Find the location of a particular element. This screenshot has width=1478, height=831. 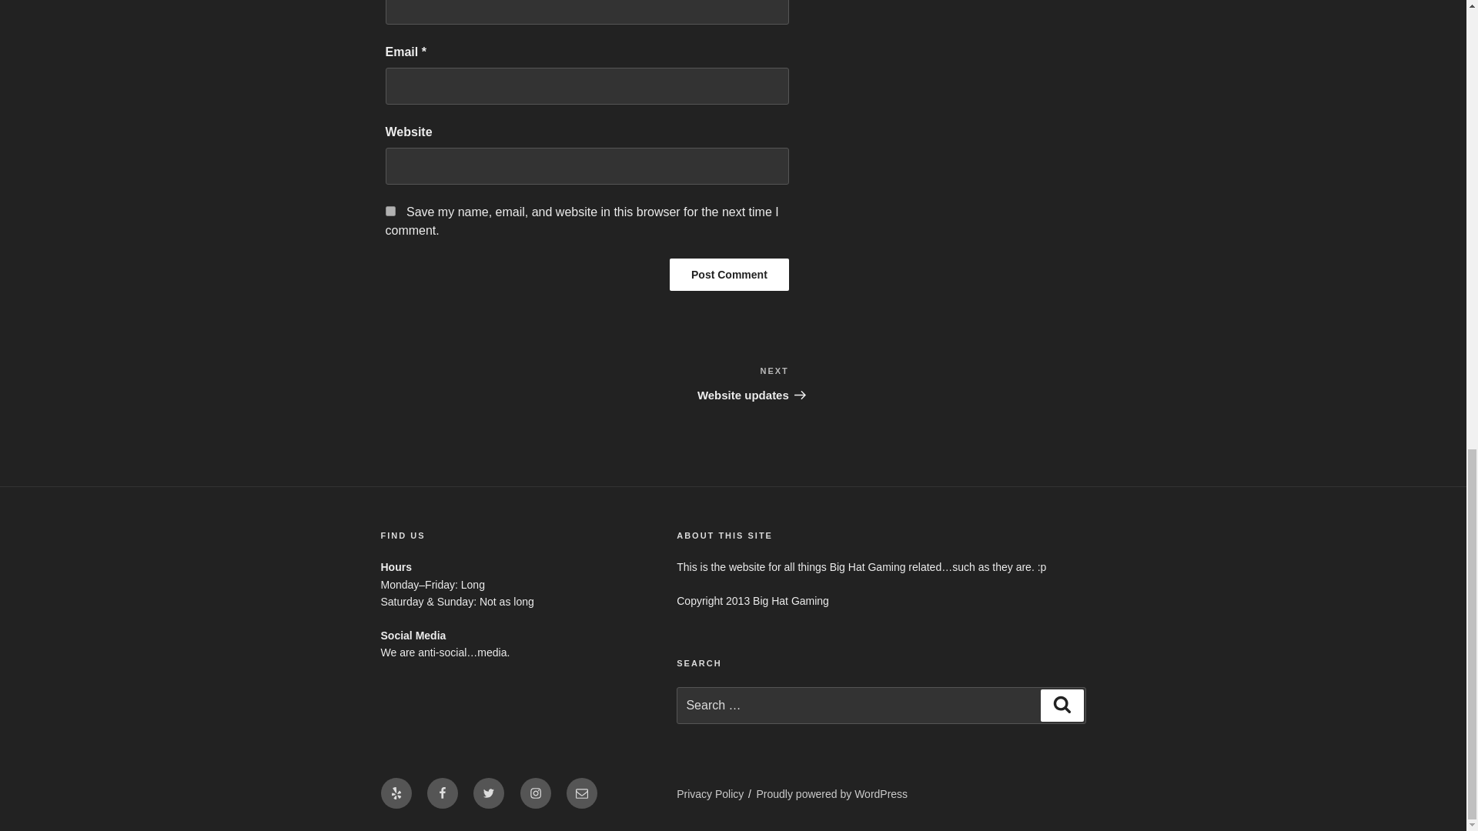

Email is located at coordinates (581, 793).